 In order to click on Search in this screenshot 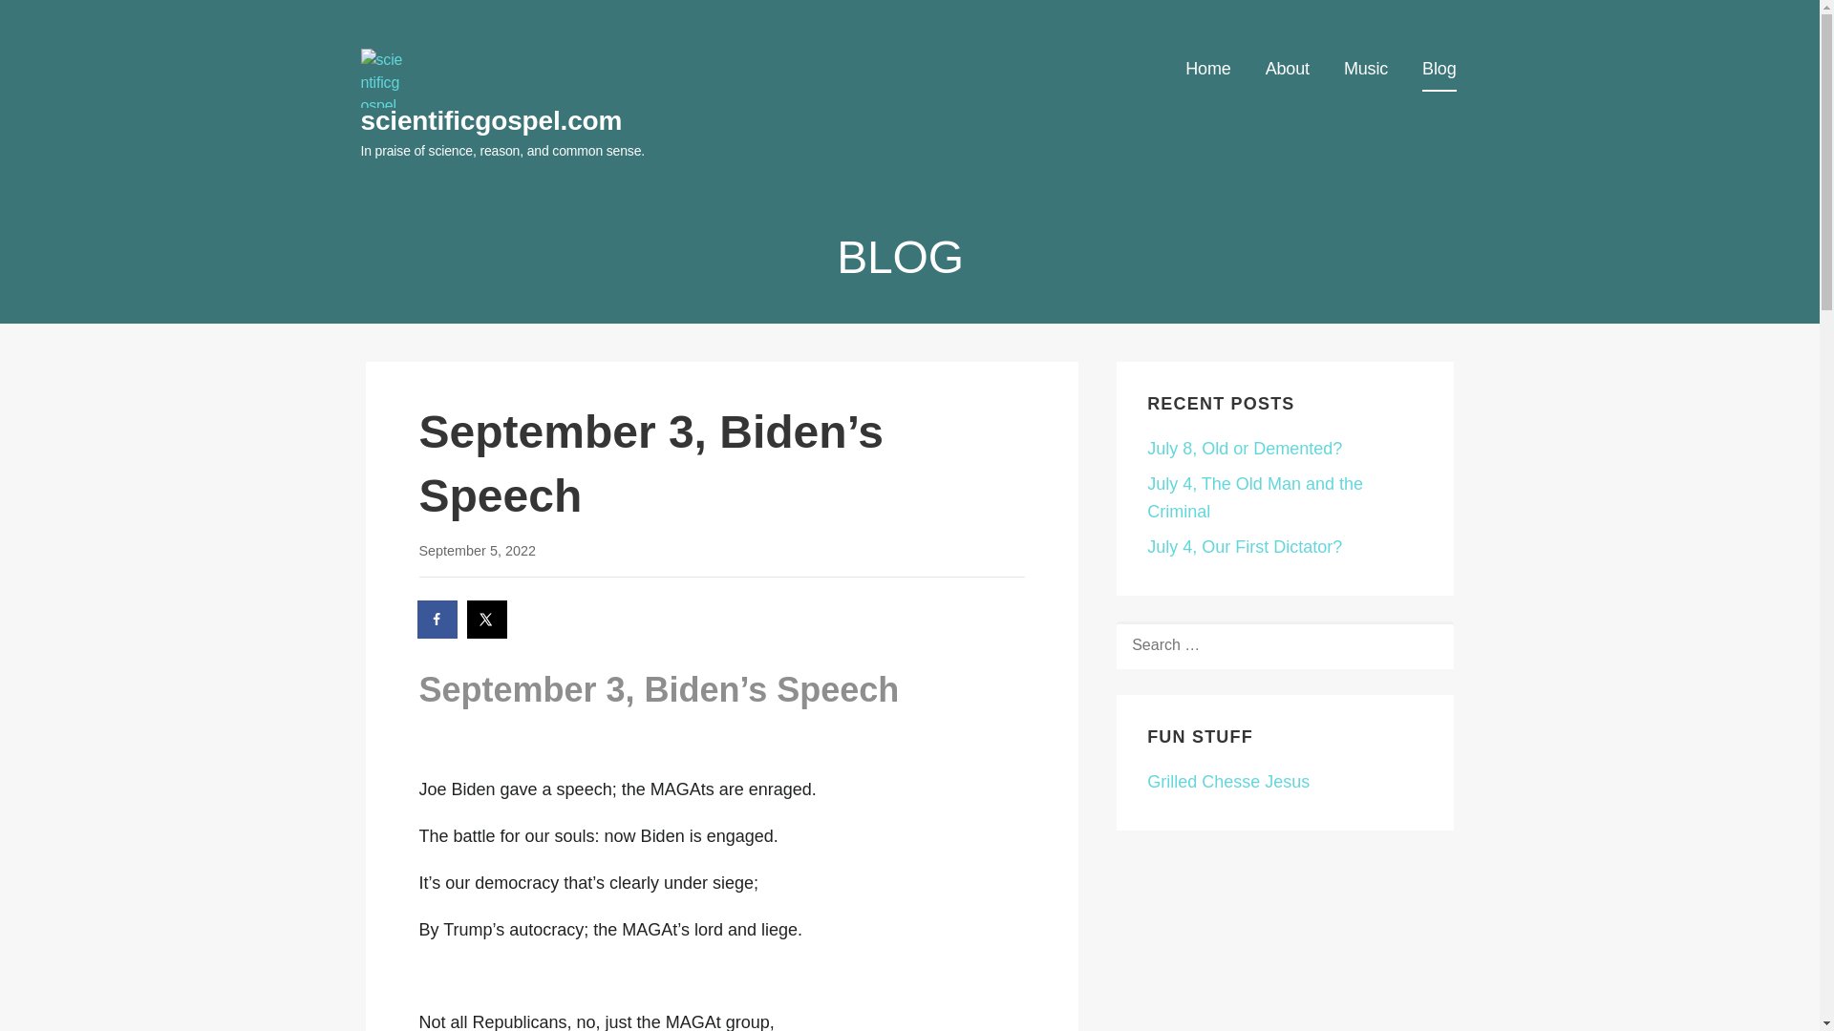, I will do `click(59, 21)`.